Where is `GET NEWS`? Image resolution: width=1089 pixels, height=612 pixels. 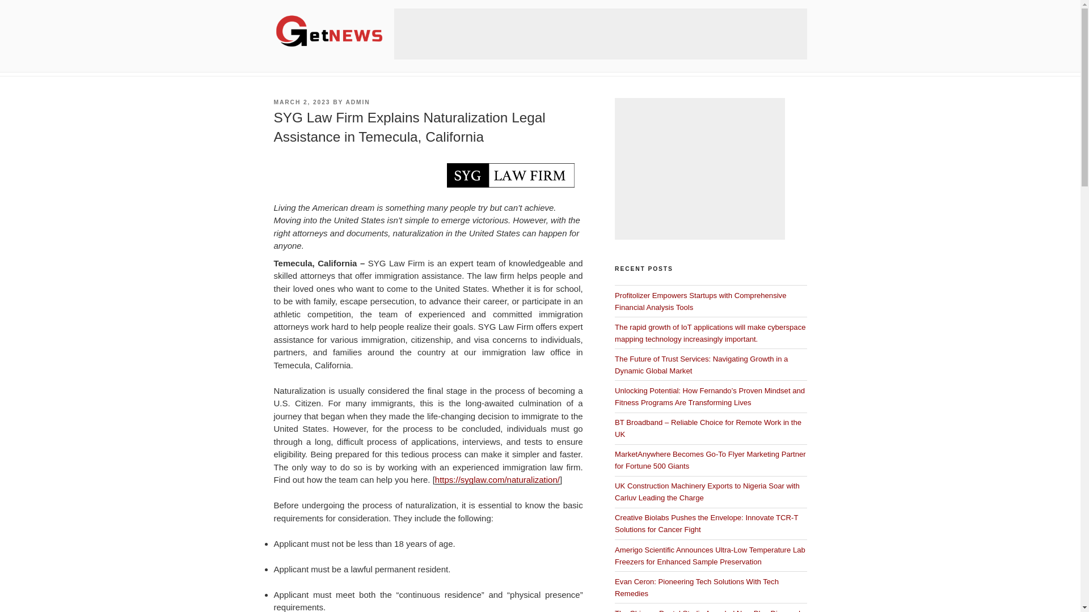 GET NEWS is located at coordinates (330, 69).